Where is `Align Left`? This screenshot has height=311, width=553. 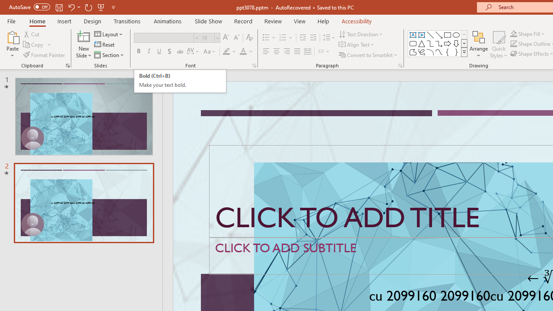 Align Left is located at coordinates (266, 52).